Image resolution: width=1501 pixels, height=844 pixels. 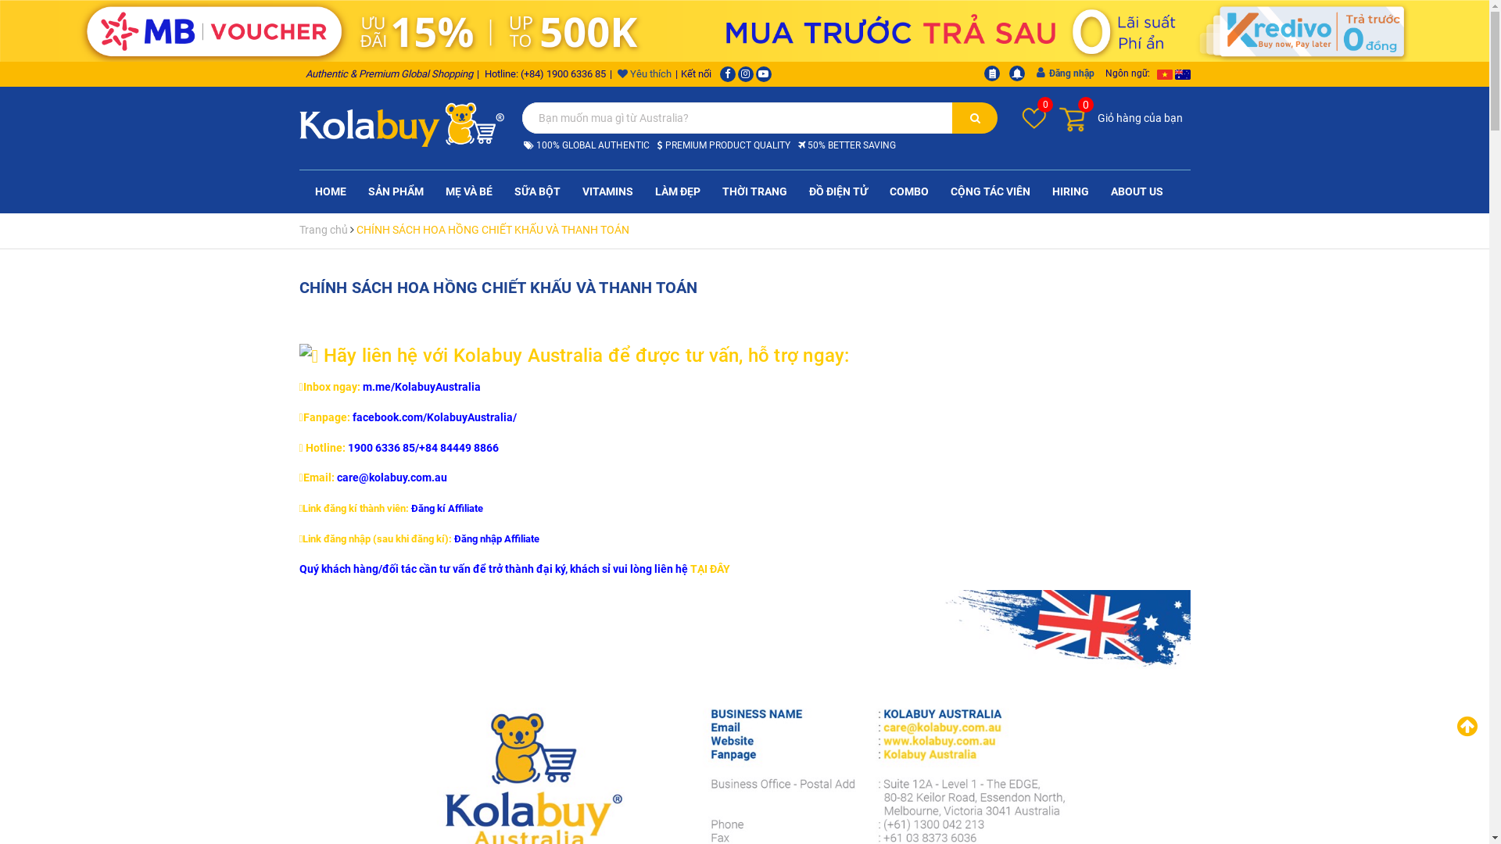 What do you see at coordinates (908, 192) in the screenshot?
I see `COMBO` at bounding box center [908, 192].